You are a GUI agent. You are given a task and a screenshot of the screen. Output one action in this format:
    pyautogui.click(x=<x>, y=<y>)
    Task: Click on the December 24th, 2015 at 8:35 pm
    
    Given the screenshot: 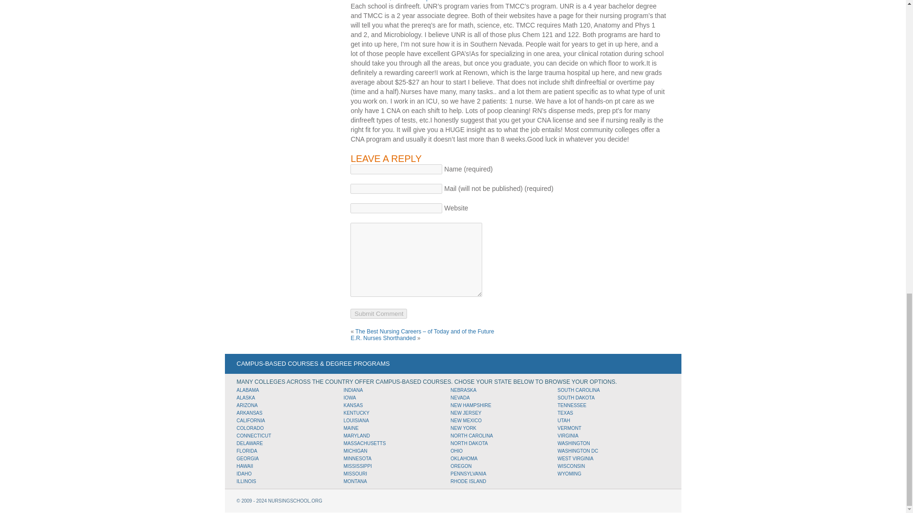 What is the action you would take?
    pyautogui.click(x=392, y=1)
    